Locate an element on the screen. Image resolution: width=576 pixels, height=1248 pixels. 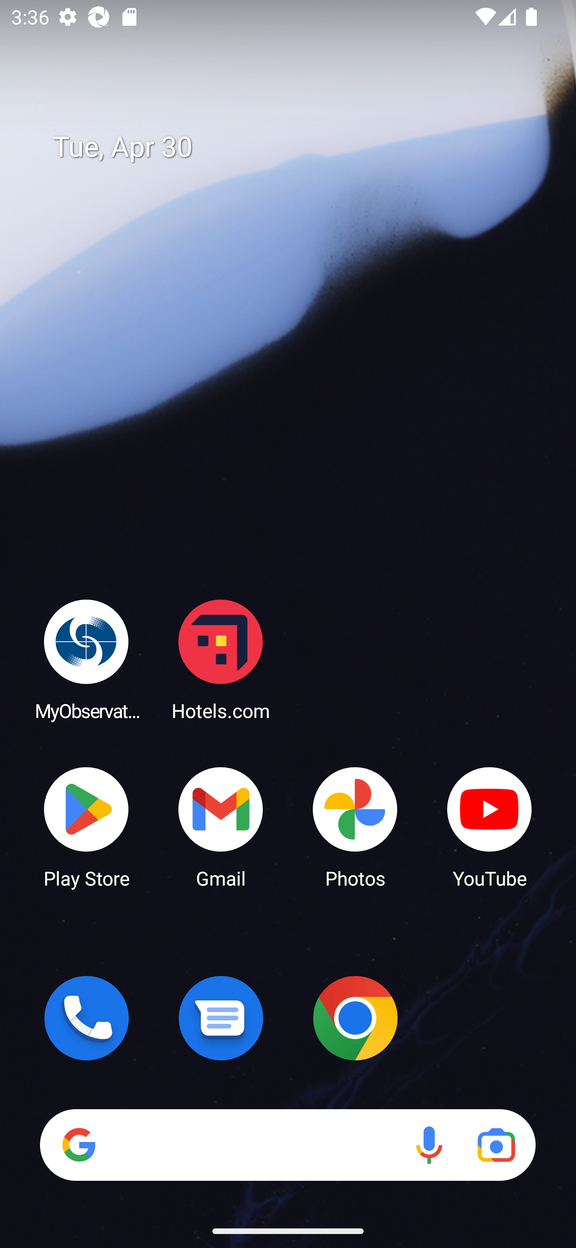
Tue, Apr 30 is located at coordinates (299, 147).